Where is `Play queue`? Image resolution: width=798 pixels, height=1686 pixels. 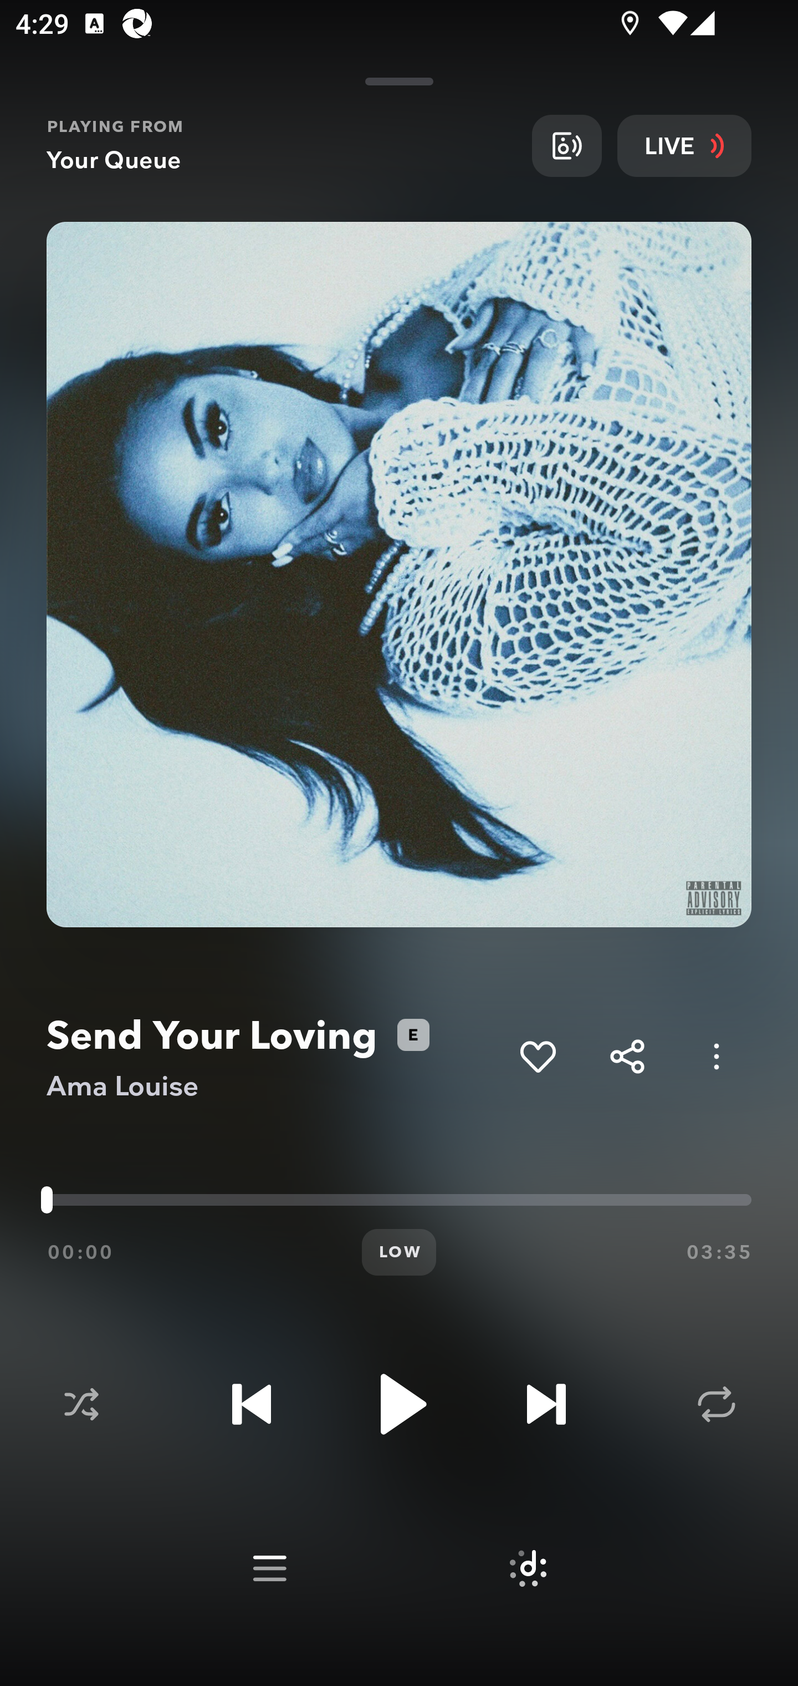 Play queue is located at coordinates (269, 1568).